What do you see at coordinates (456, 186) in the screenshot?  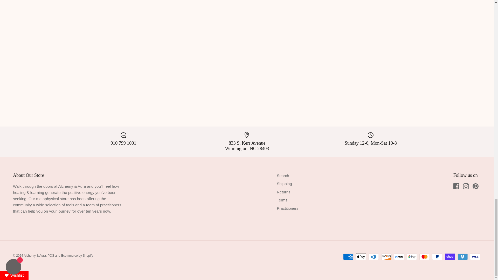 I see `Facebook` at bounding box center [456, 186].